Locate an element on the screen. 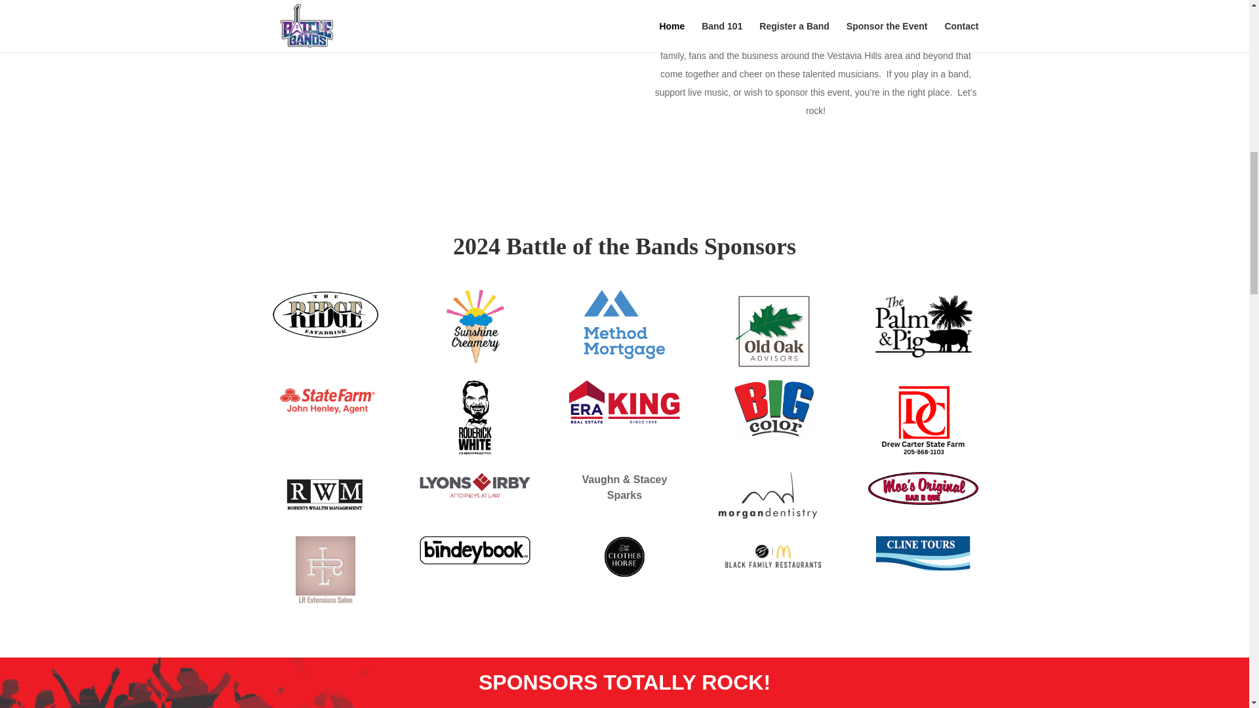 The width and height of the screenshot is (1259, 708). moes-logo is located at coordinates (923, 488).